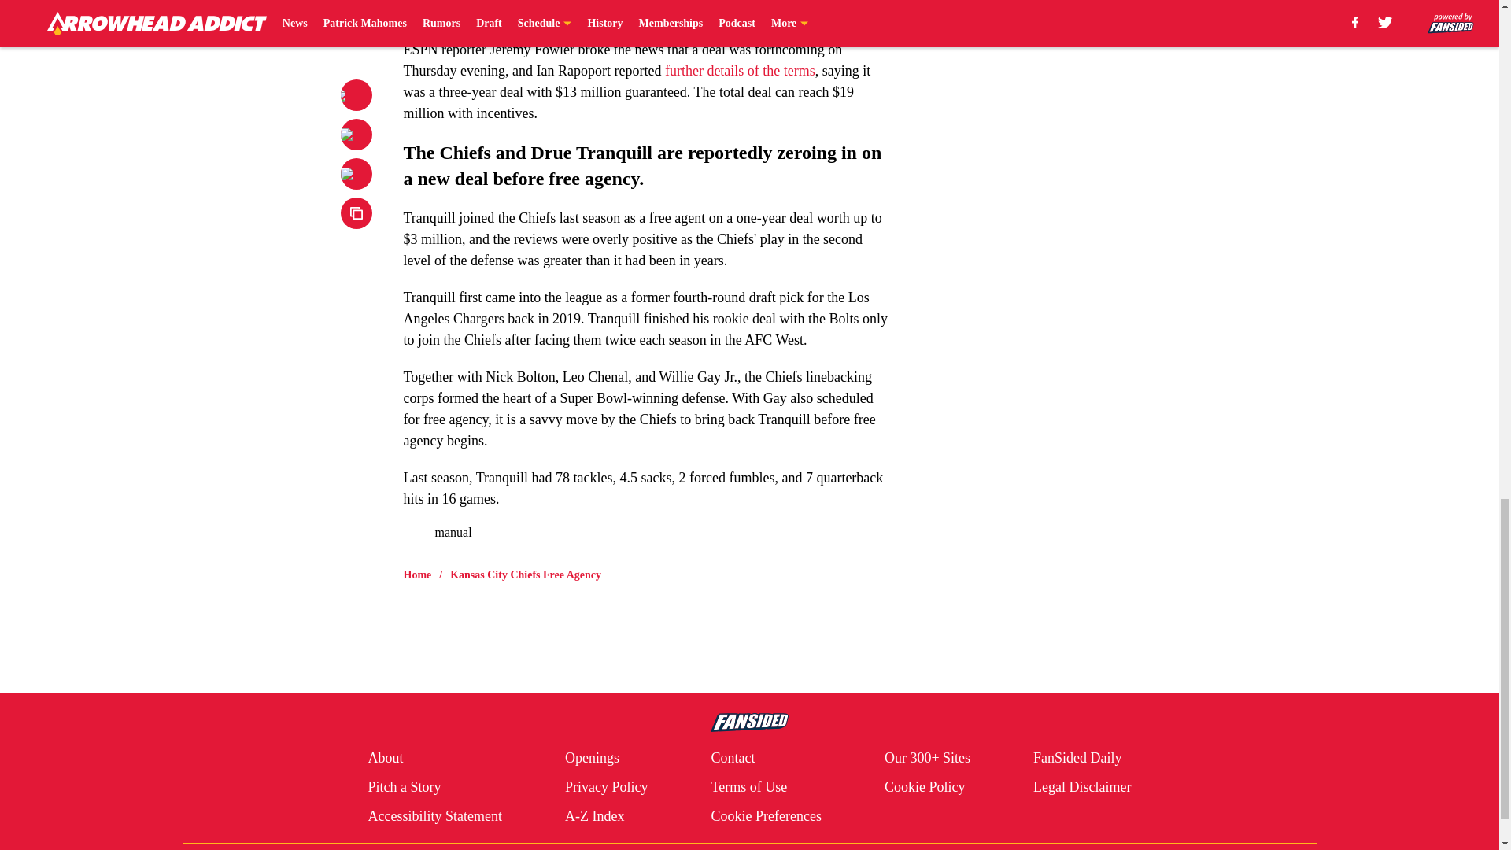  I want to click on About, so click(385, 759).